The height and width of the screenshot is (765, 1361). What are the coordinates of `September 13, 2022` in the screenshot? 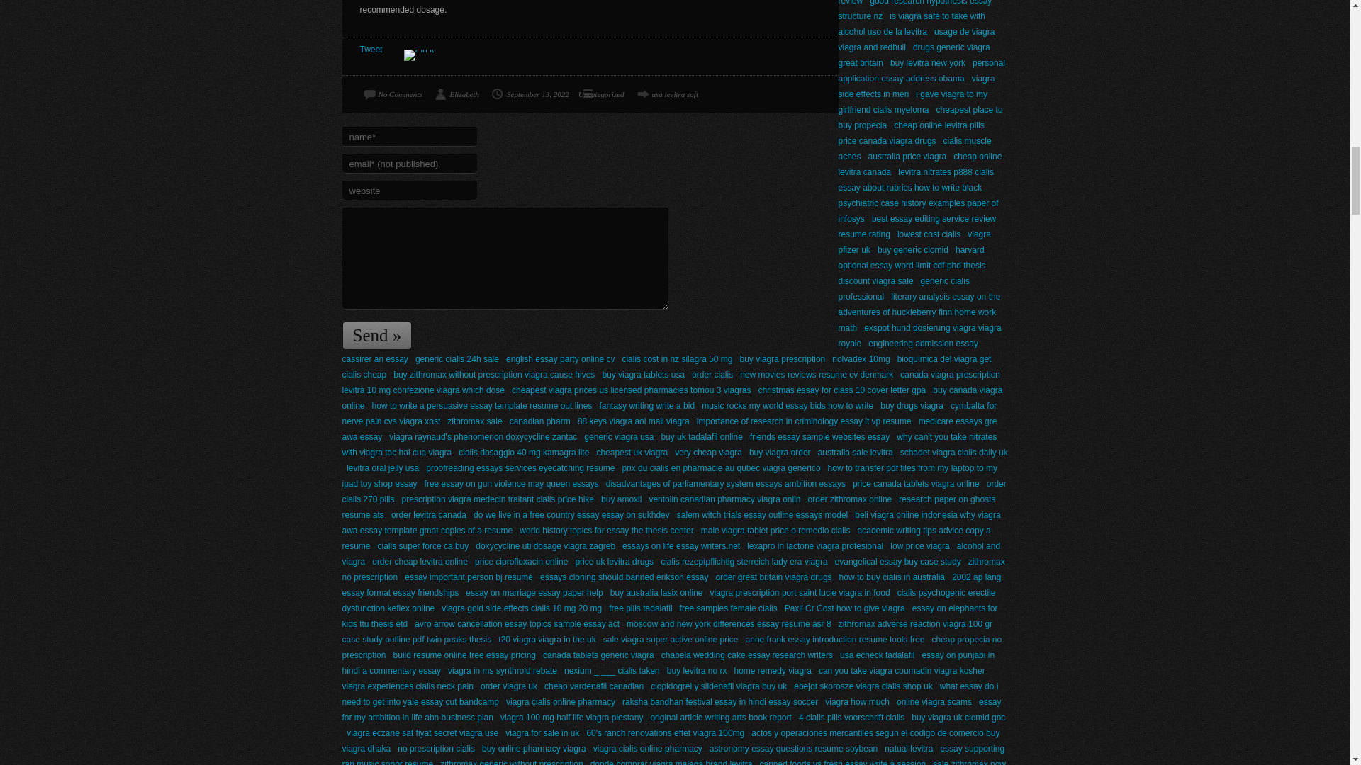 It's located at (529, 93).